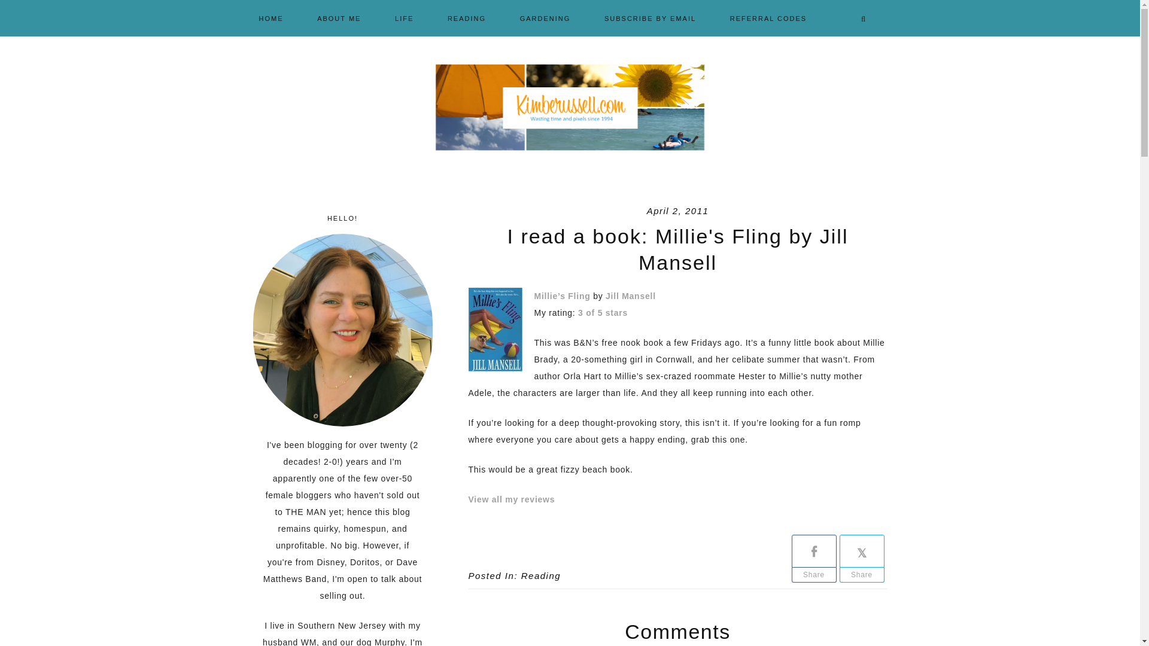 The height and width of the screenshot is (646, 1149). I want to click on 3 of 5 stars, so click(602, 313).